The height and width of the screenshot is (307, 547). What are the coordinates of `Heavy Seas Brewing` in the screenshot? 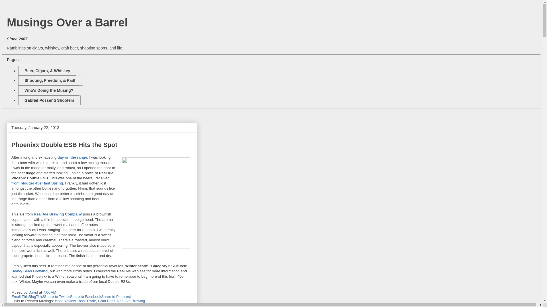 It's located at (30, 271).